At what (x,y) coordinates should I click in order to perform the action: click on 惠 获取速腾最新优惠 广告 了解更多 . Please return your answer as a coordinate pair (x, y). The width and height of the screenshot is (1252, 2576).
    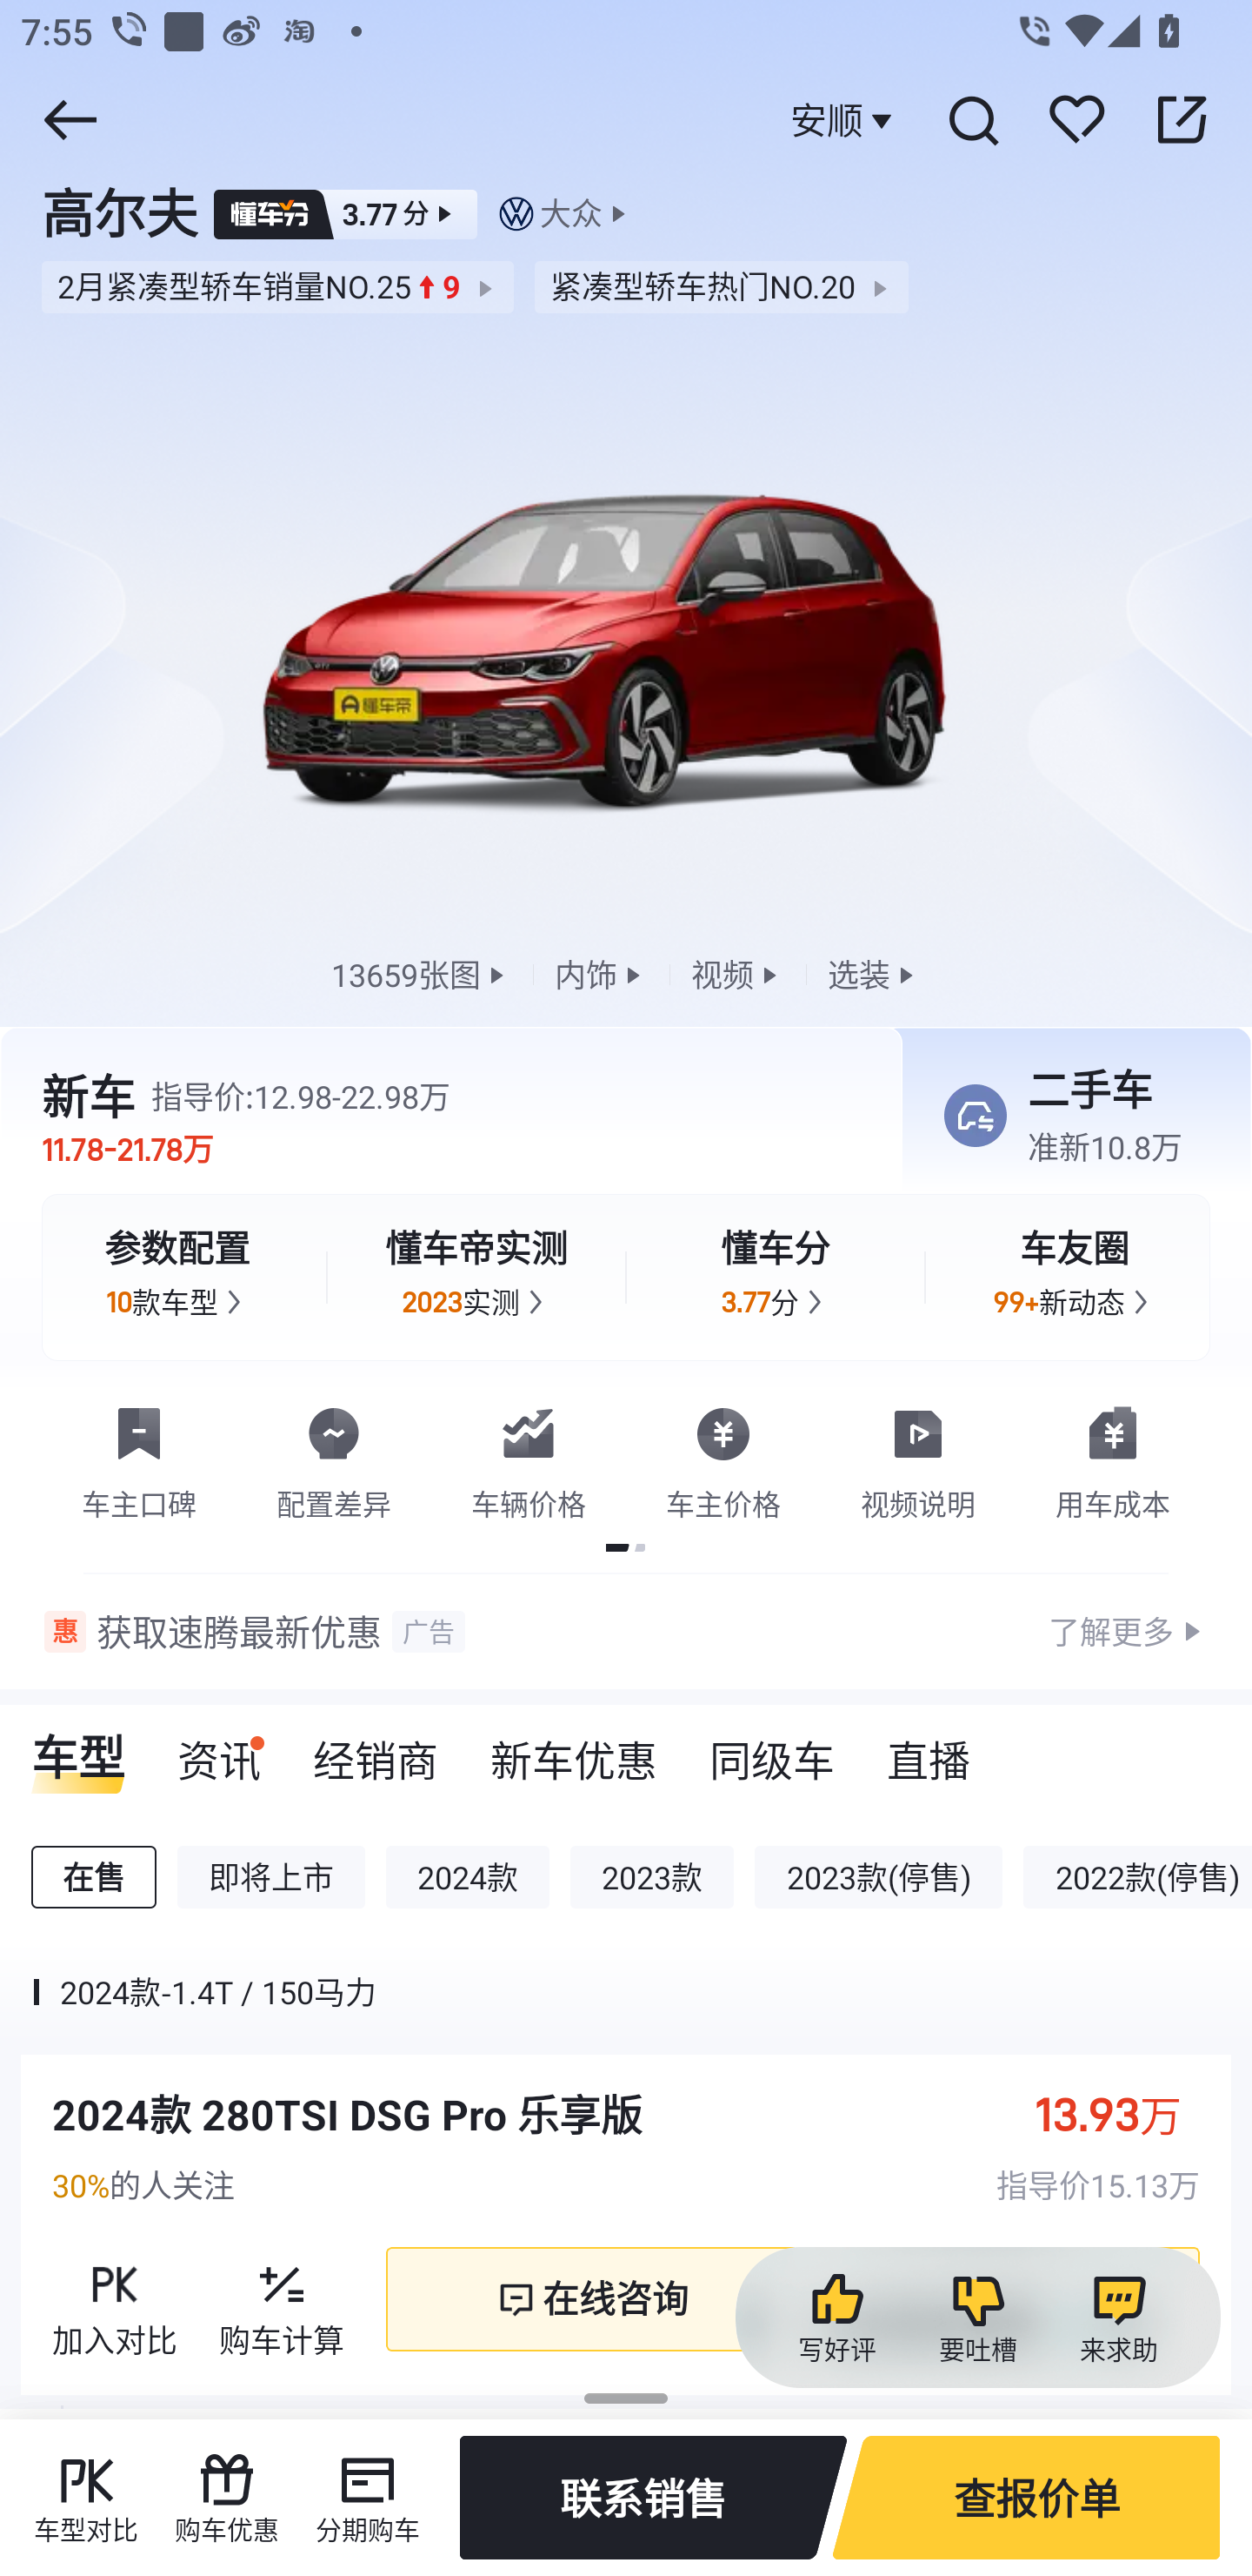
    Looking at the image, I should click on (626, 1632).